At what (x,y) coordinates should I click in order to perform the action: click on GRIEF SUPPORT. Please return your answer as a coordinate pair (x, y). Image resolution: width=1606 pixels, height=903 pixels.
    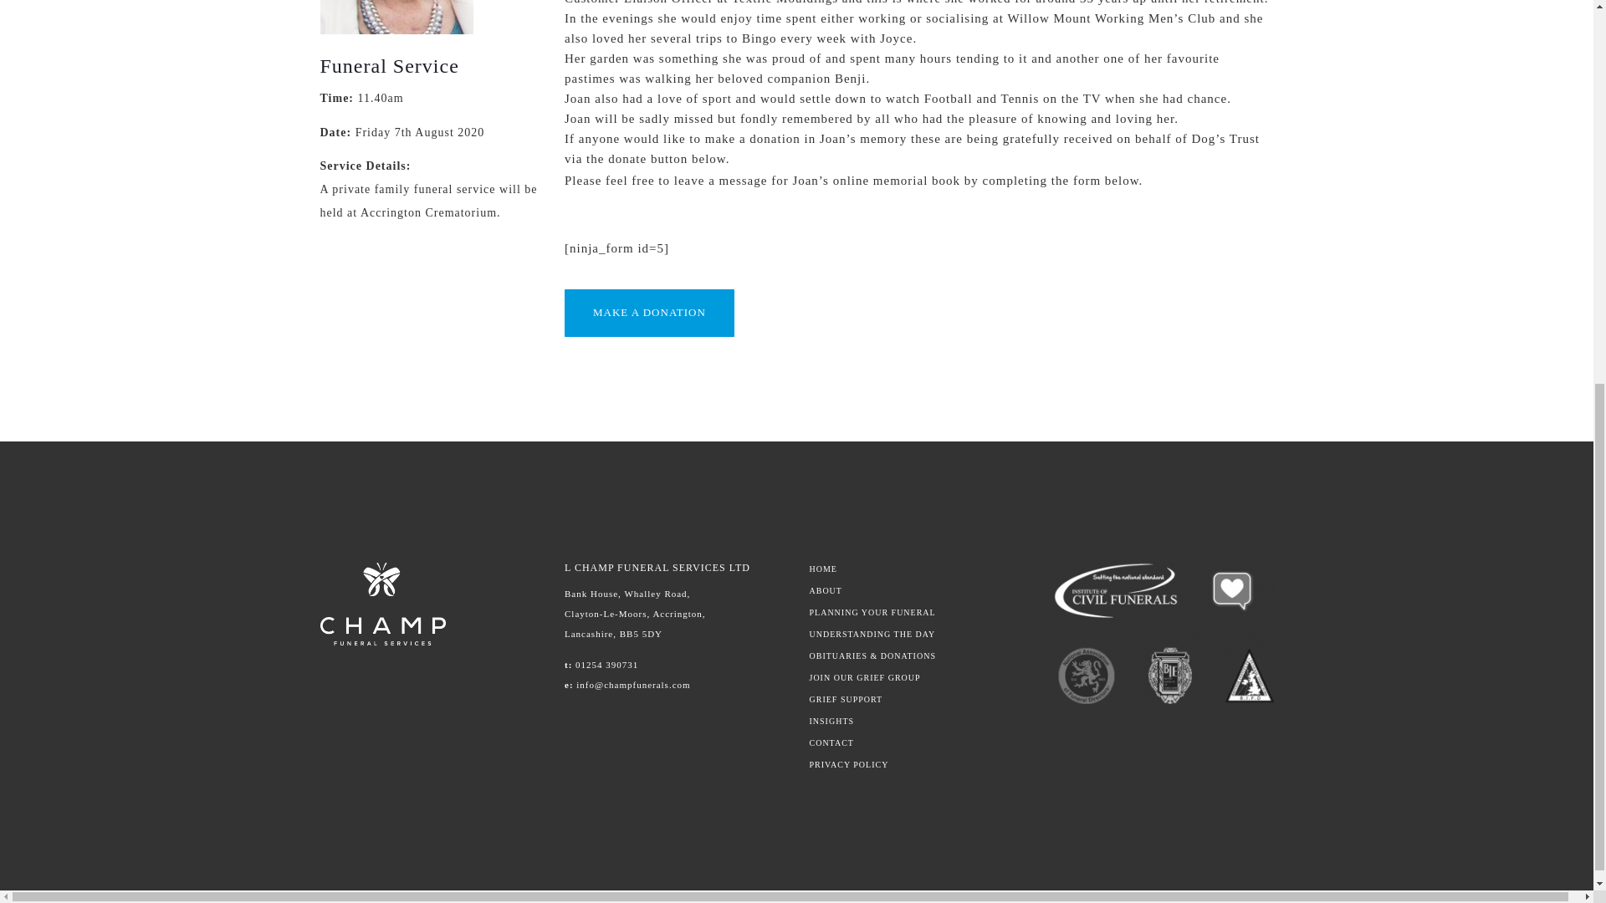
    Looking at the image, I should click on (918, 699).